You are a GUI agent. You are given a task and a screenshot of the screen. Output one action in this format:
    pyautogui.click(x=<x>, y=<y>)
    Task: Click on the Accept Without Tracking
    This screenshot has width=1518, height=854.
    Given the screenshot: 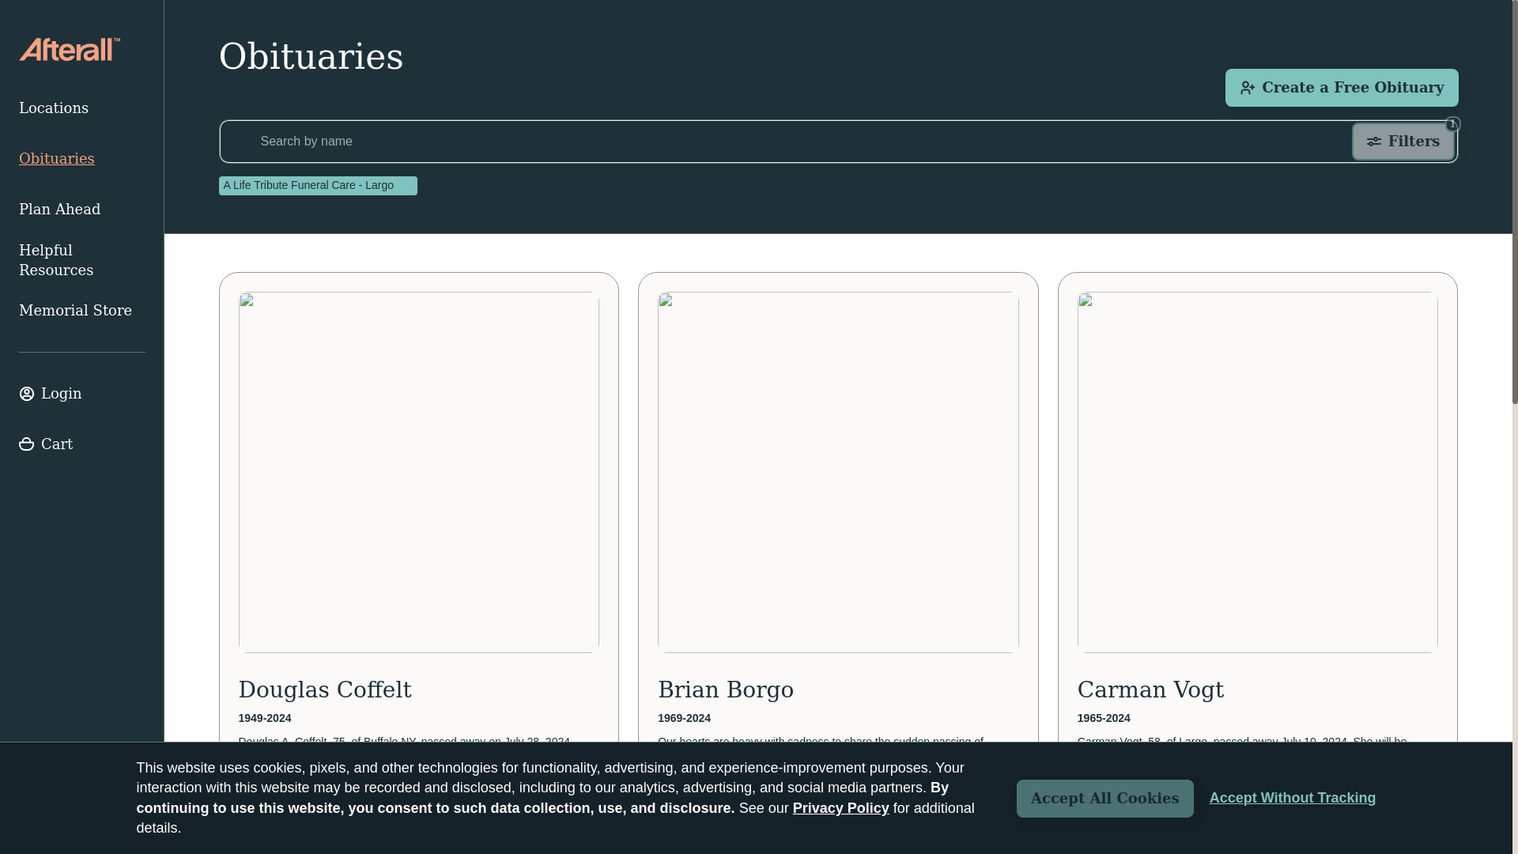 What is the action you would take?
    pyautogui.click(x=82, y=158)
    